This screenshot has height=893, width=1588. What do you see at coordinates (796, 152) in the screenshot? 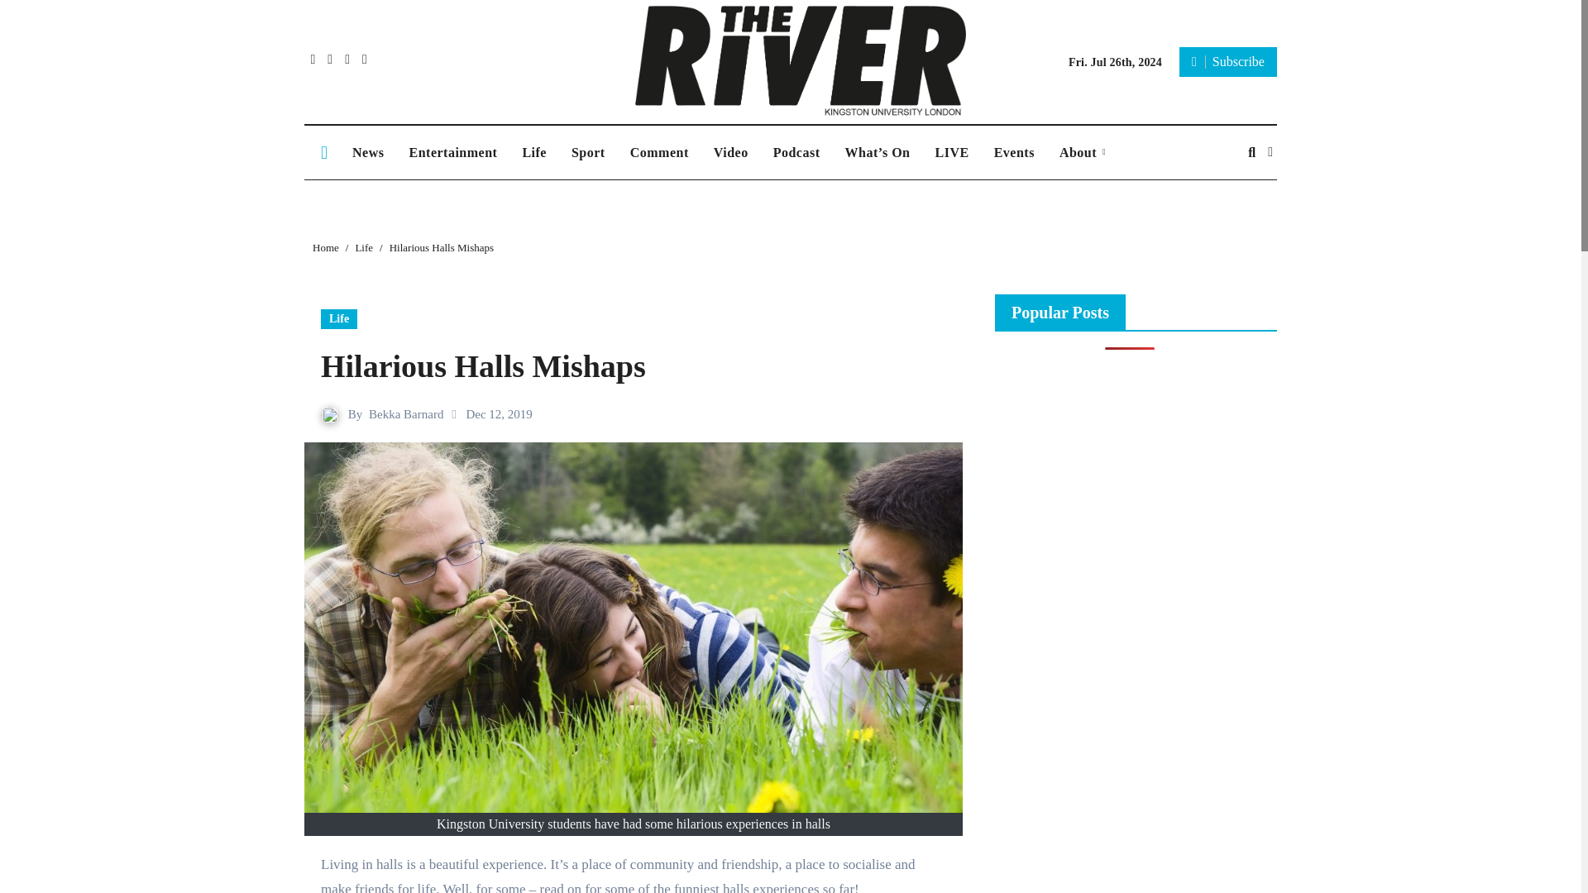
I see `Podcast` at bounding box center [796, 152].